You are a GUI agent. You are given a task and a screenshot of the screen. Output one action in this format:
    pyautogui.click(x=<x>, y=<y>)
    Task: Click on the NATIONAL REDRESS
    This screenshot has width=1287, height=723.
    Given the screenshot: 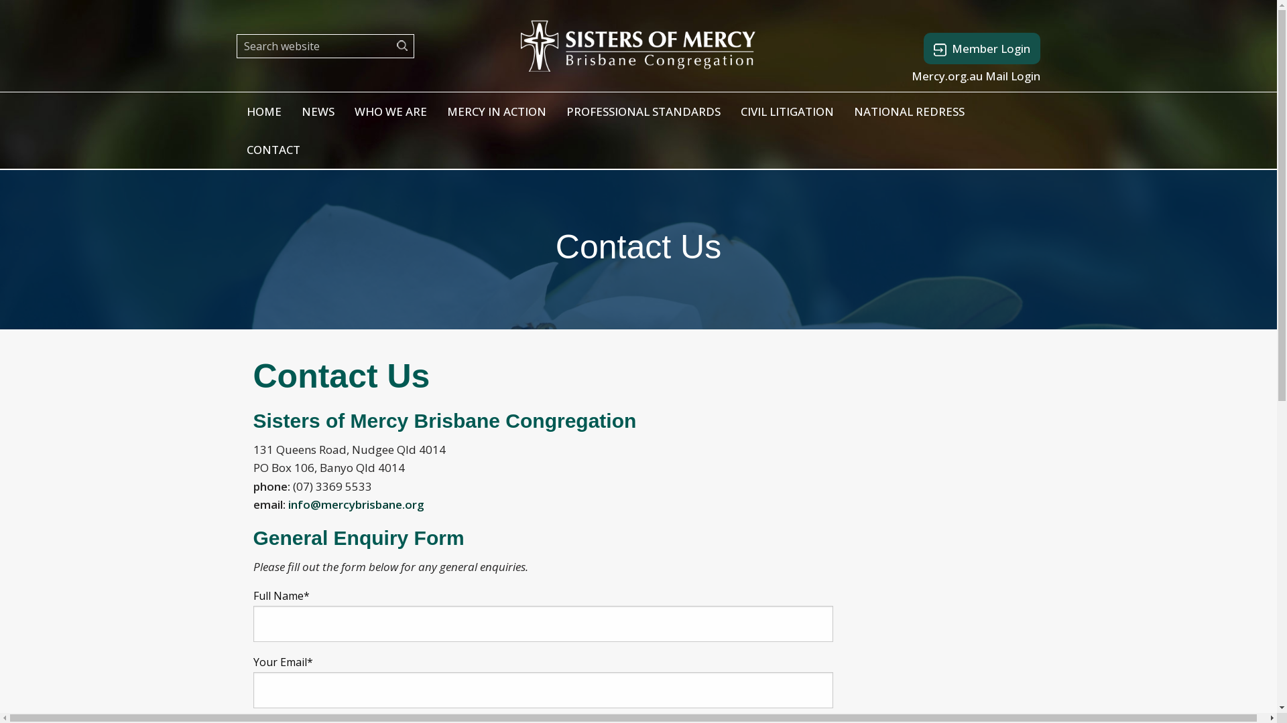 What is the action you would take?
    pyautogui.click(x=909, y=111)
    